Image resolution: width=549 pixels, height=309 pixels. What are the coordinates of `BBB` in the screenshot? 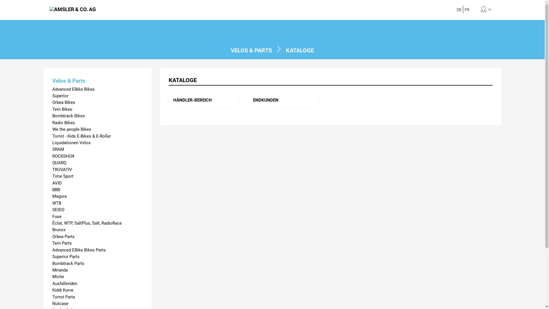 It's located at (98, 190).